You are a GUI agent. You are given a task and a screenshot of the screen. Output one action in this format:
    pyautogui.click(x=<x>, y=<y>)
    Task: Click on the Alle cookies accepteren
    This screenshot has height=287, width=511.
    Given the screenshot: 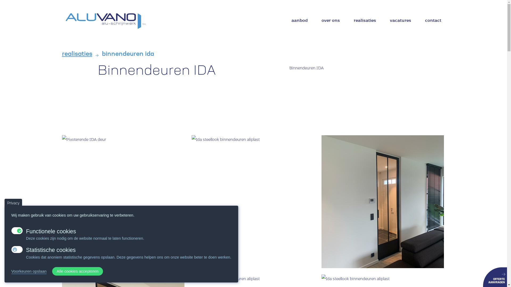 What is the action you would take?
    pyautogui.click(x=78, y=272)
    